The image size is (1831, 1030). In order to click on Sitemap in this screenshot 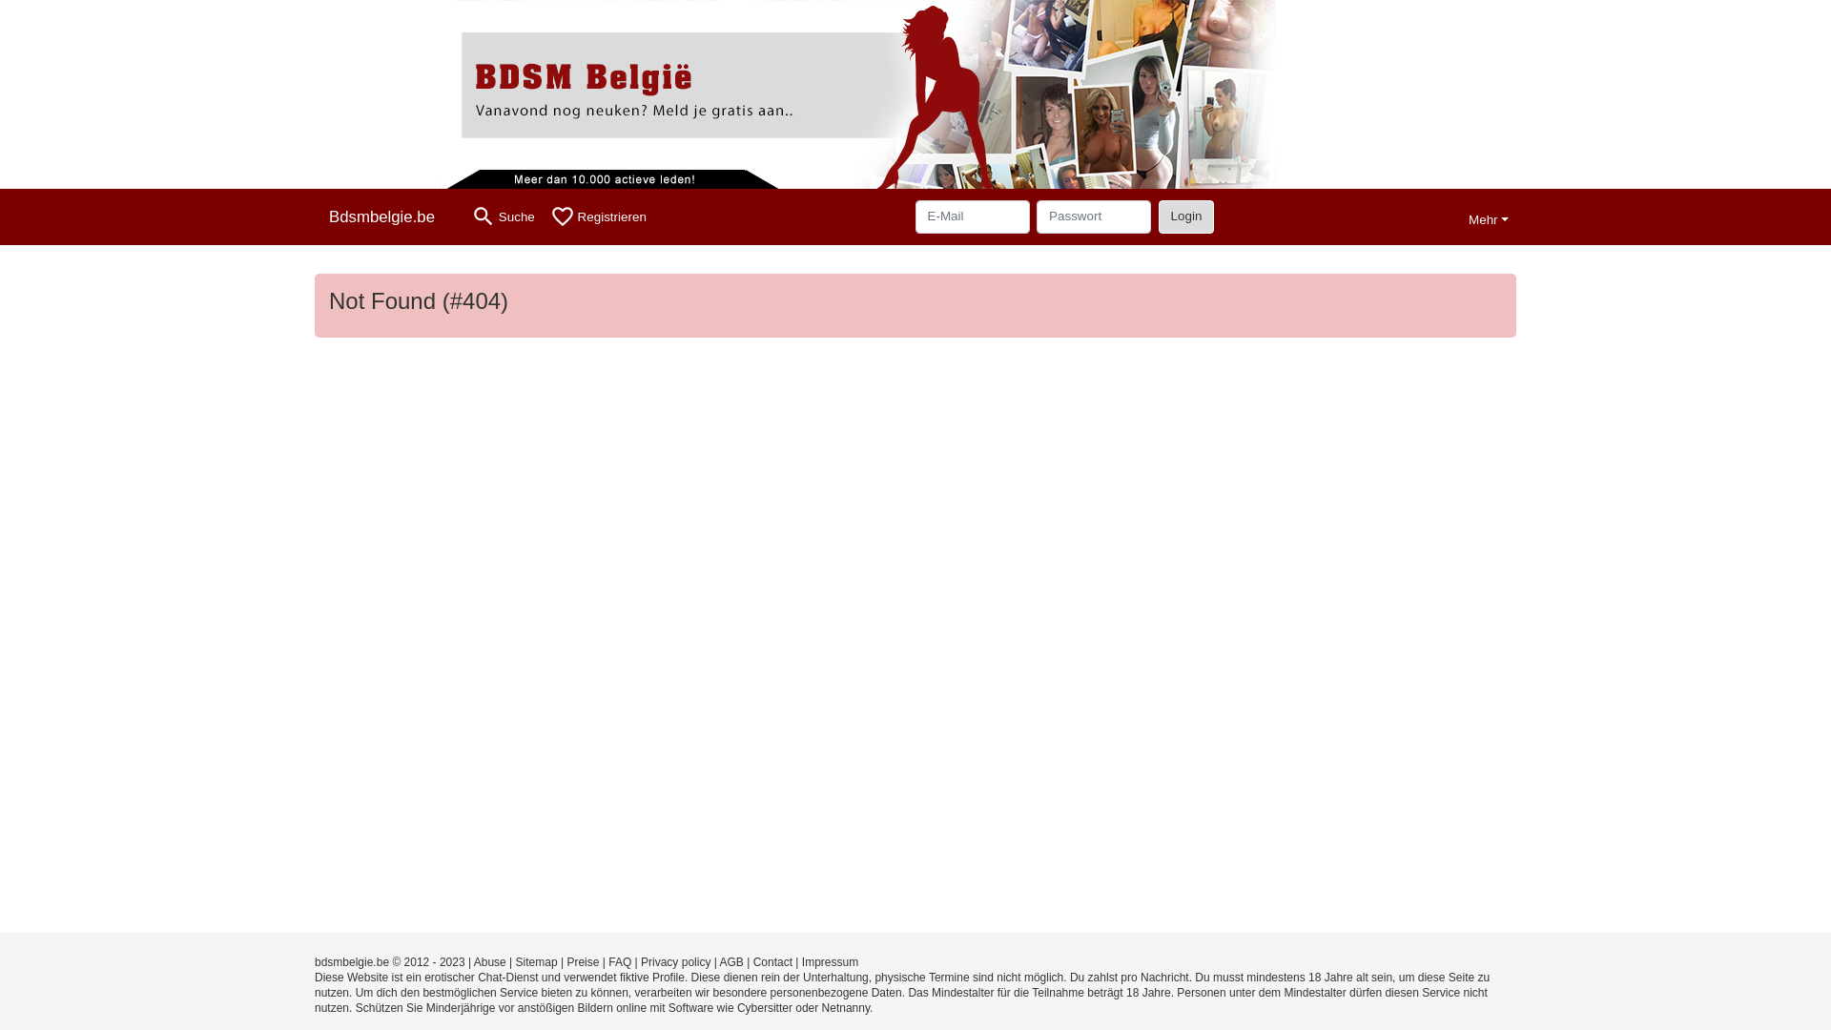, I will do `click(537, 962)`.